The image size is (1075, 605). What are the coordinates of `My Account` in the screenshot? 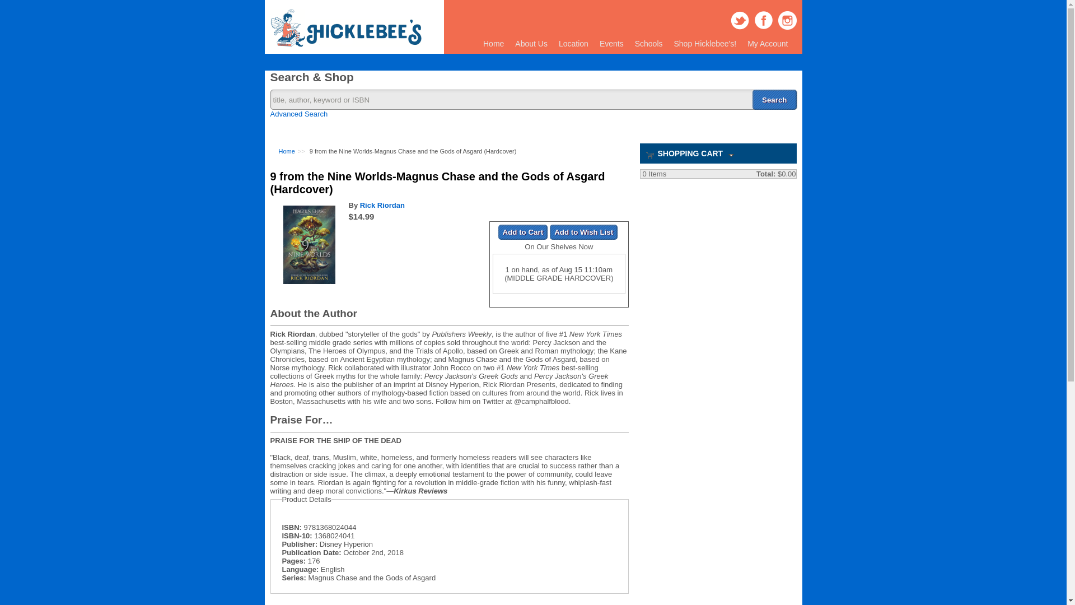 It's located at (767, 44).